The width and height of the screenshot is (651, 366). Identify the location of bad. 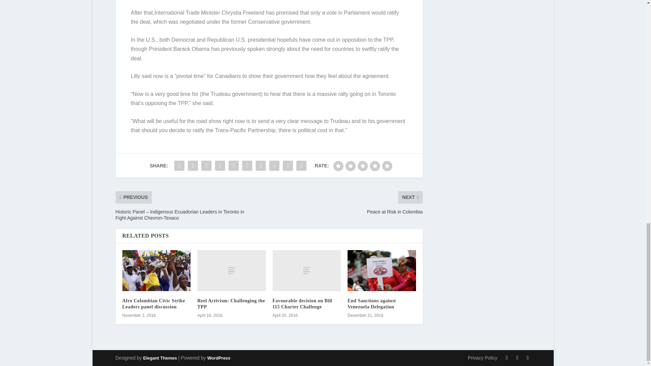
(338, 166).